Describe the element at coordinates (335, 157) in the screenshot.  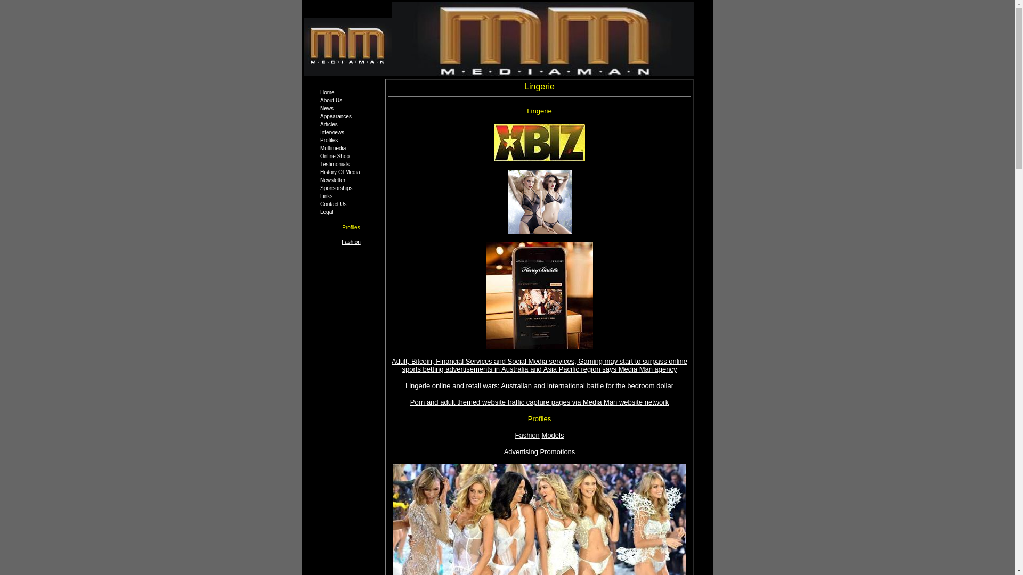
I see `Online Shop` at that location.